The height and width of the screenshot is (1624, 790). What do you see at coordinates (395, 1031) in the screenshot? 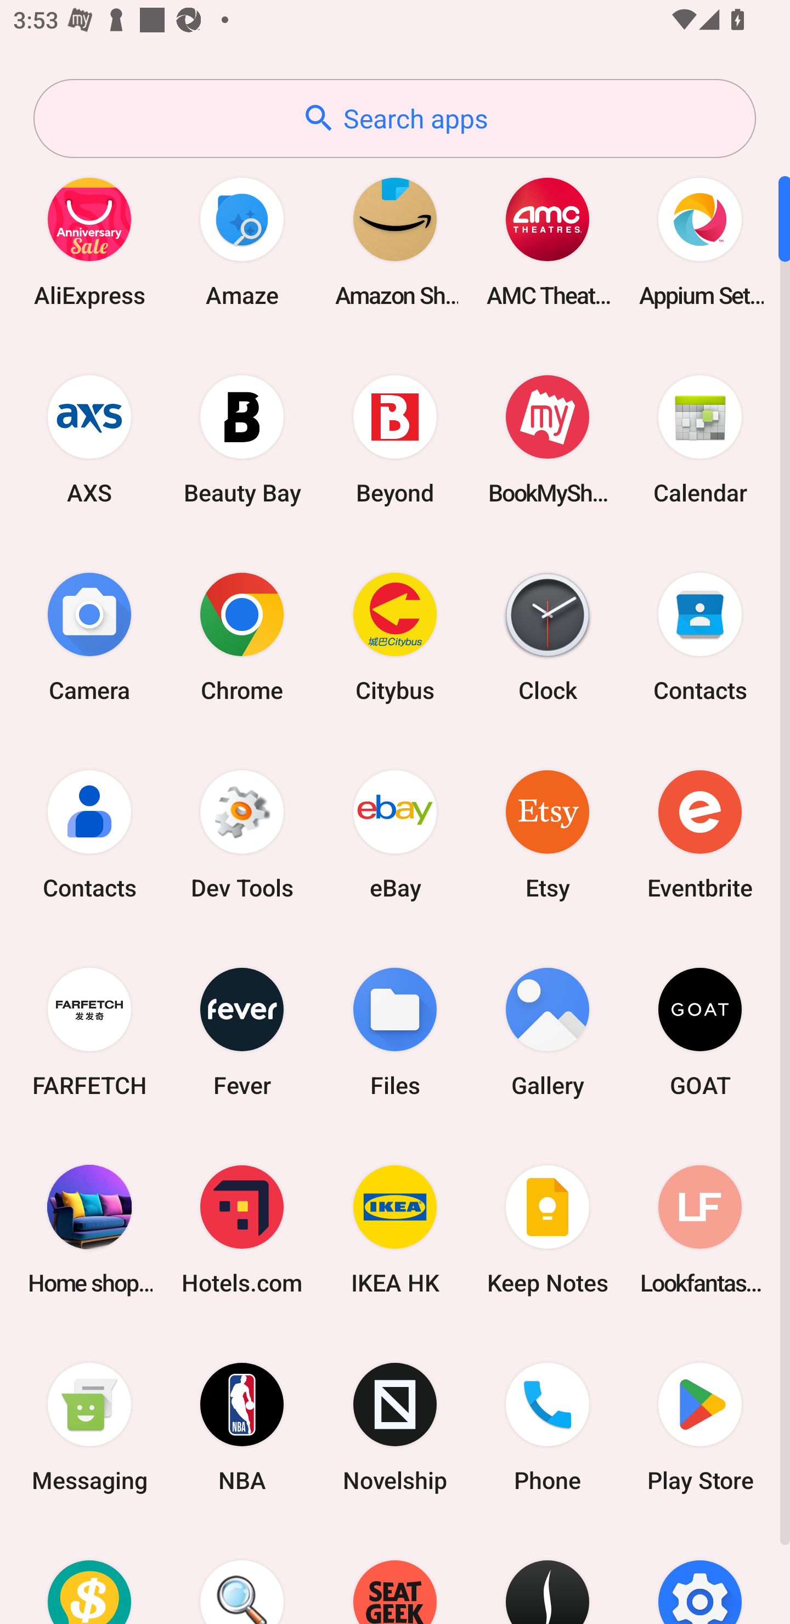
I see `Files` at bounding box center [395, 1031].